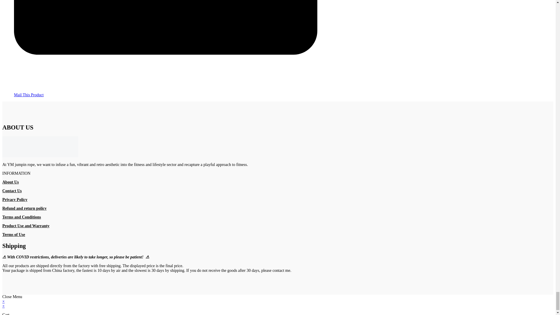 The width and height of the screenshot is (560, 315). Describe the element at coordinates (12, 191) in the screenshot. I see `Contact Us` at that location.